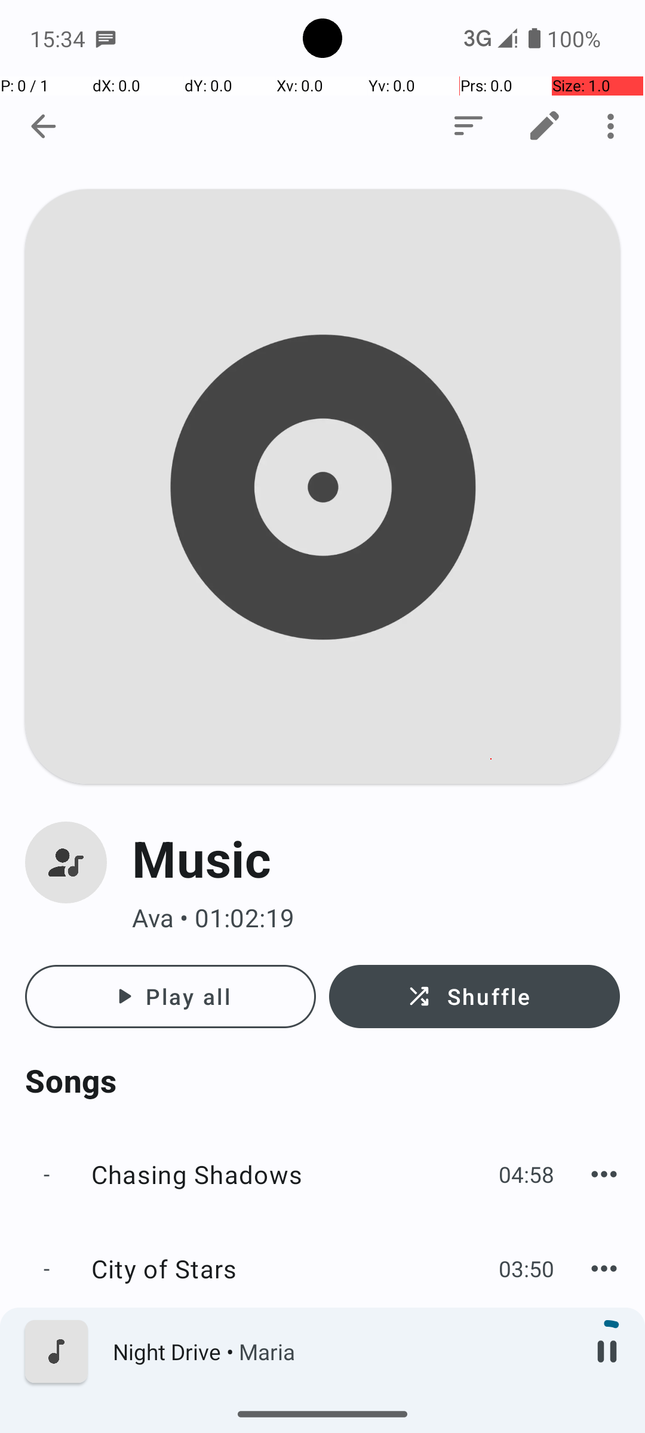  What do you see at coordinates (376, 918) in the screenshot?
I see `Ava • 01:02:19` at bounding box center [376, 918].